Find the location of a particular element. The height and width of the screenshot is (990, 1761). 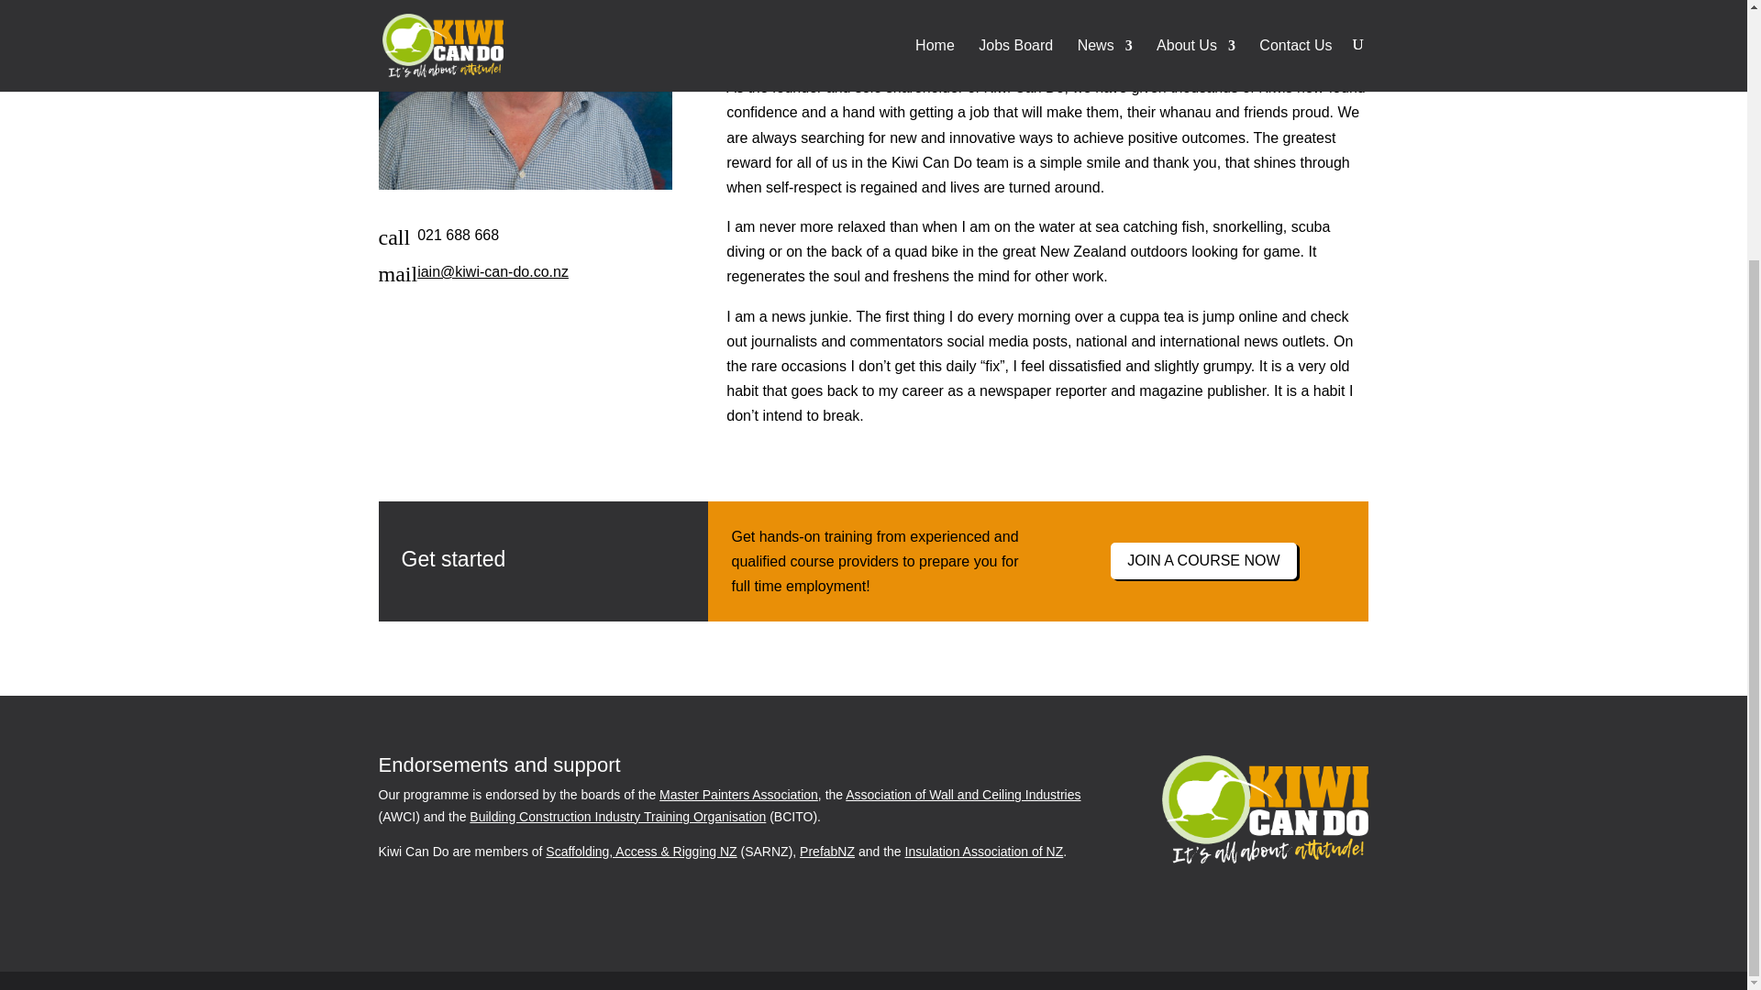

PrefabNZ is located at coordinates (826, 852).